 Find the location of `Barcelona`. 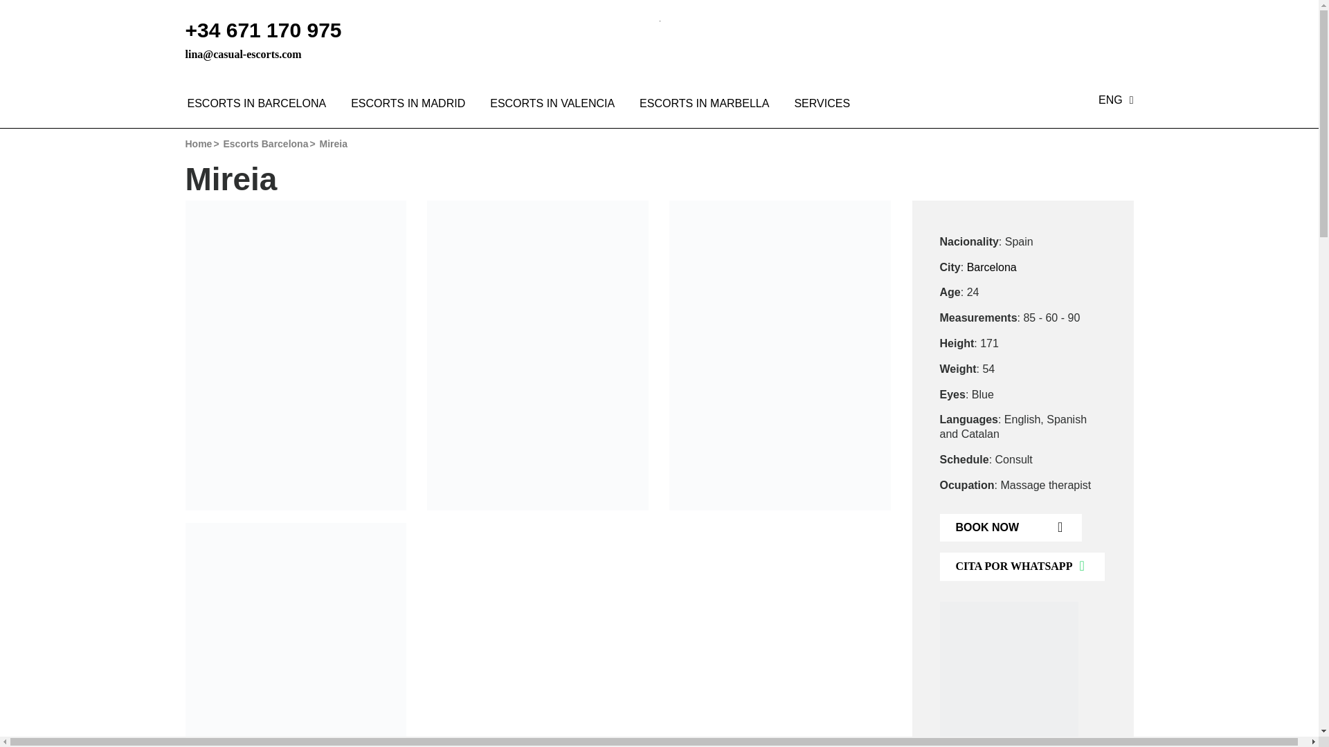

Barcelona is located at coordinates (991, 267).